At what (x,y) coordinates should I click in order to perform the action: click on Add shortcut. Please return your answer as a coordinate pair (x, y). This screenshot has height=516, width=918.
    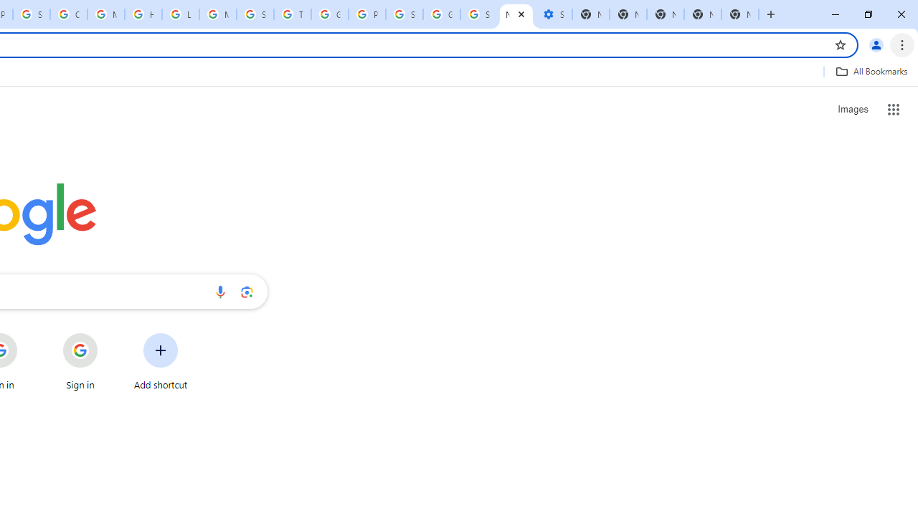
    Looking at the image, I should click on (161, 361).